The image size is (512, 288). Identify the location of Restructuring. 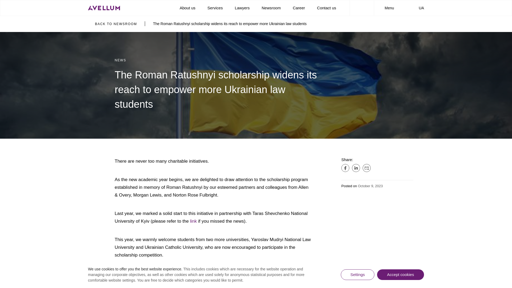
(182, 205).